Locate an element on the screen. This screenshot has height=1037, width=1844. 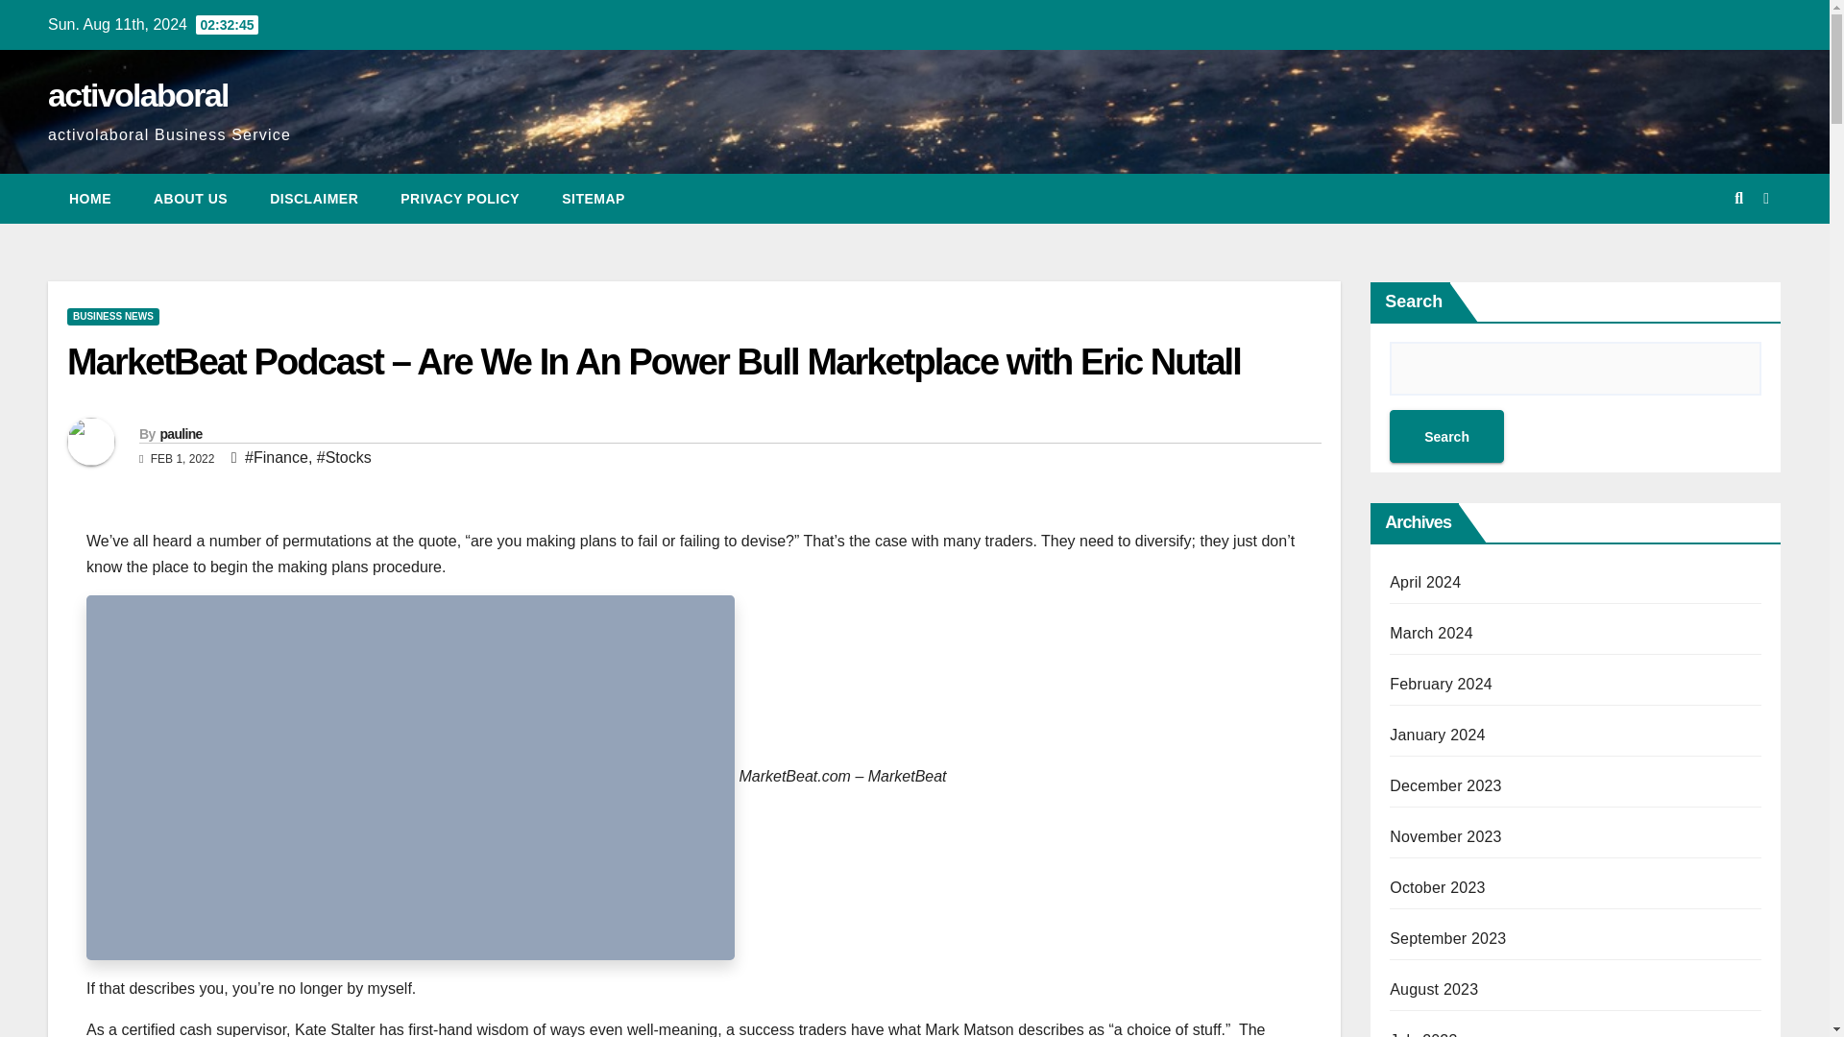
pauline is located at coordinates (180, 434).